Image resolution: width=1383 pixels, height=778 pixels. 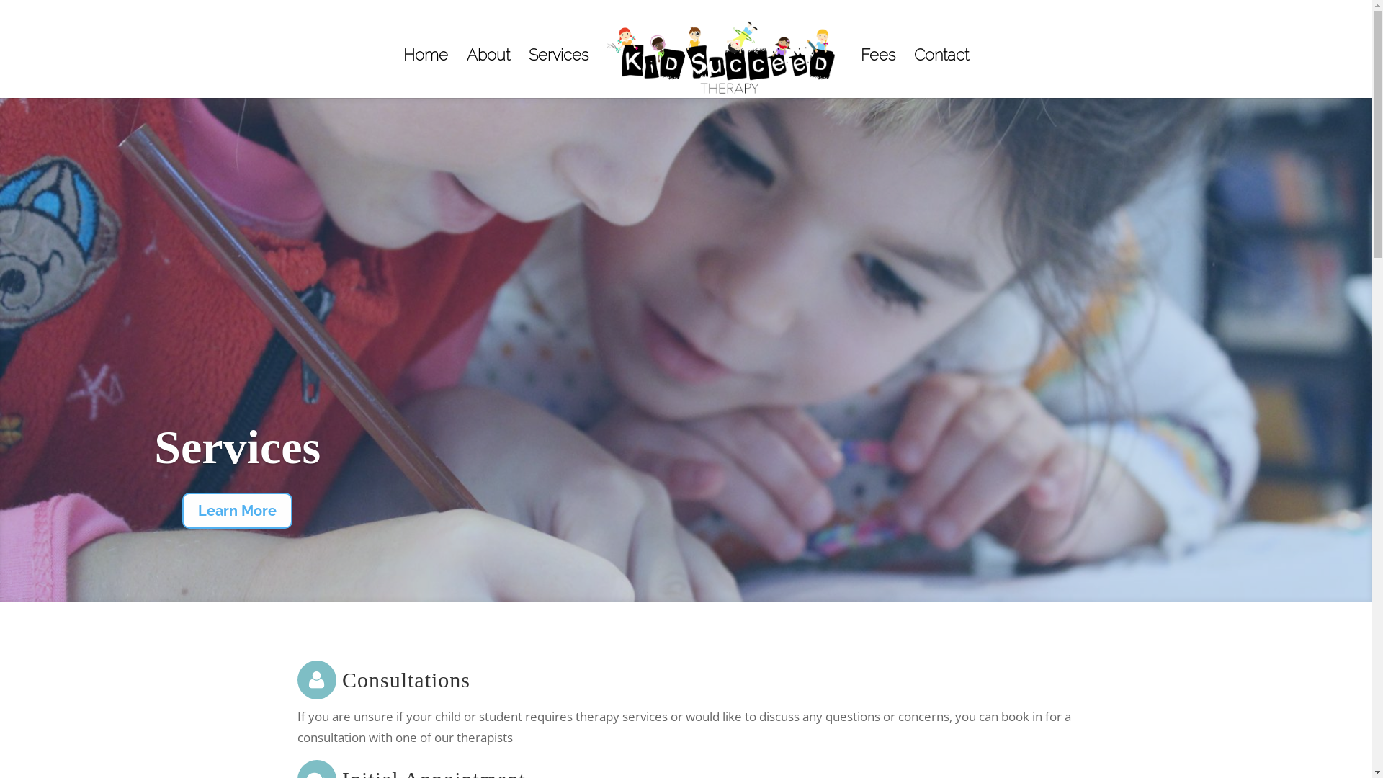 What do you see at coordinates (559, 73) in the screenshot?
I see `Services` at bounding box center [559, 73].